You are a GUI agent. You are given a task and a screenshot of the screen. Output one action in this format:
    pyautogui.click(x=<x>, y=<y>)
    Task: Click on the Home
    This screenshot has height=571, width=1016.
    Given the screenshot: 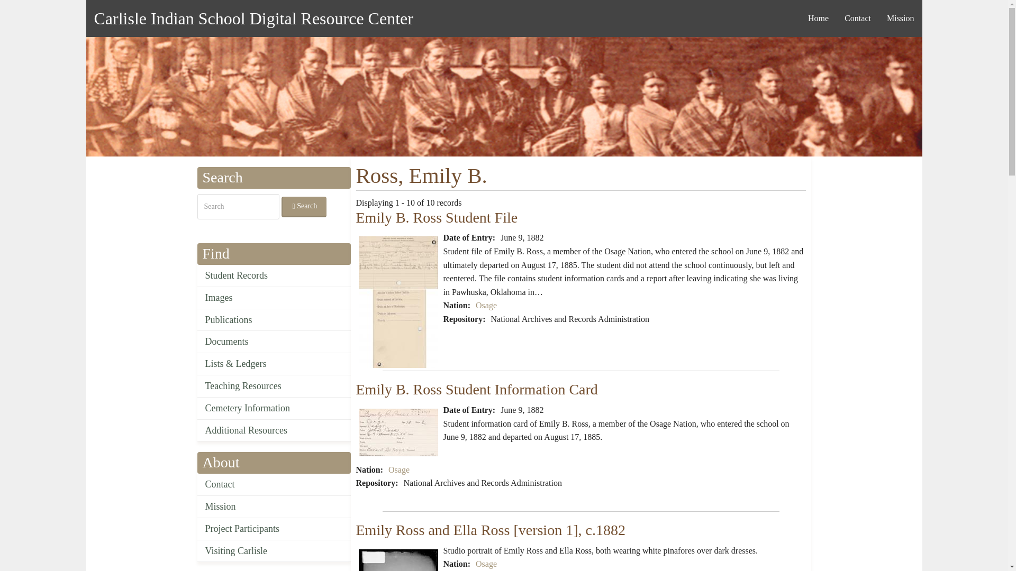 What is the action you would take?
    pyautogui.click(x=818, y=18)
    